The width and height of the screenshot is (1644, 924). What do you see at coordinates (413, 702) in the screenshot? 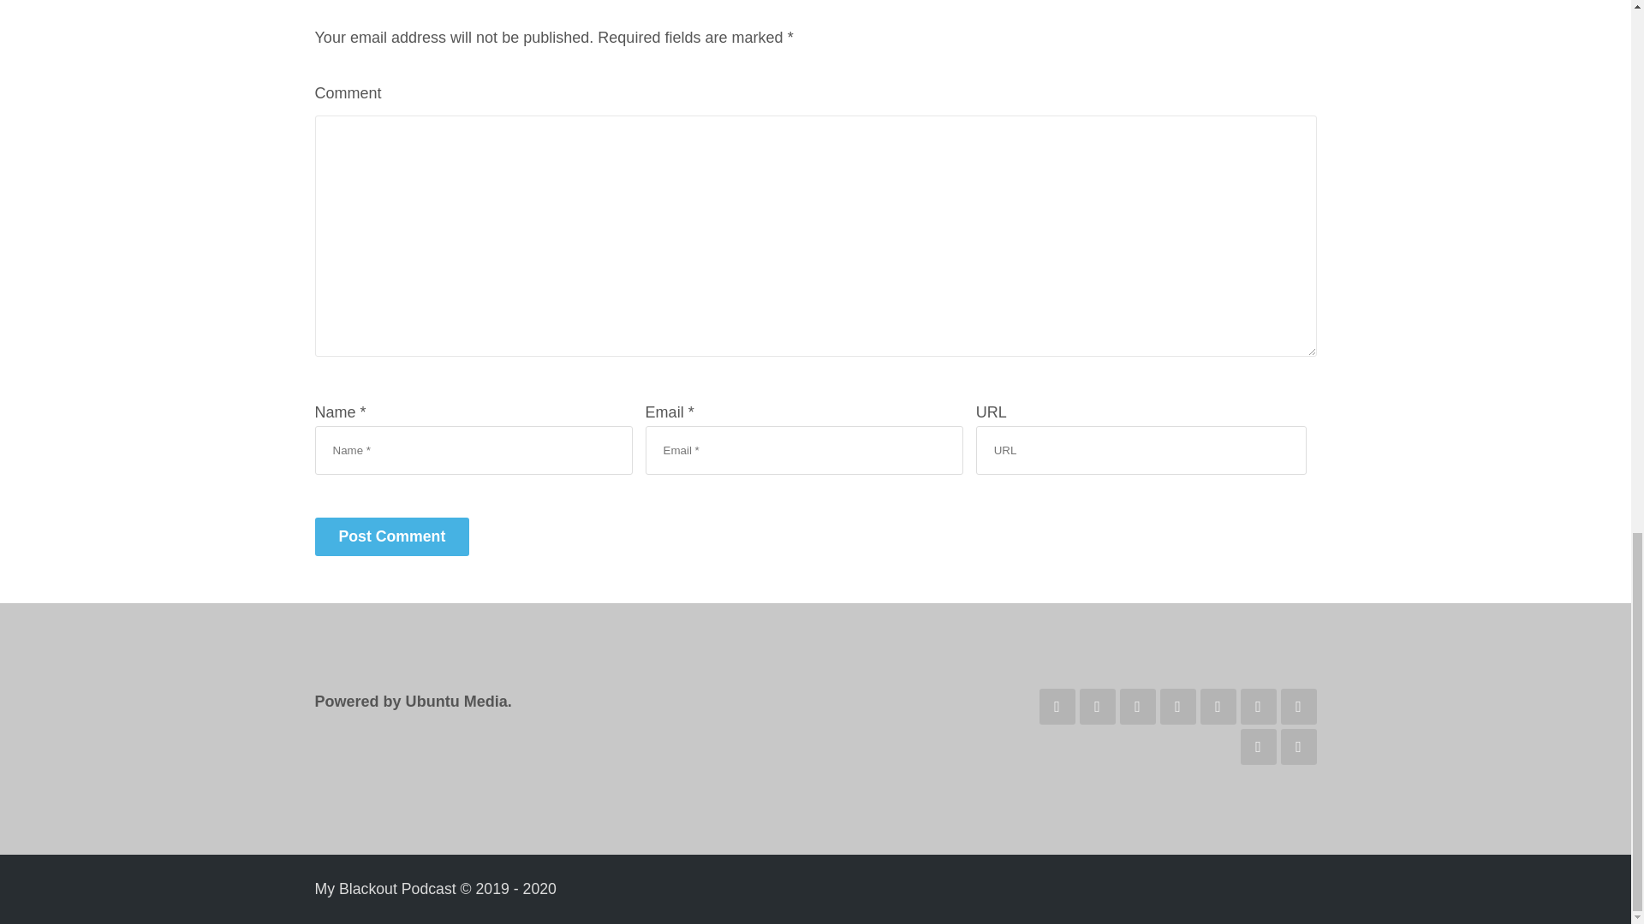
I see `Powered by Ubuntu Media.` at bounding box center [413, 702].